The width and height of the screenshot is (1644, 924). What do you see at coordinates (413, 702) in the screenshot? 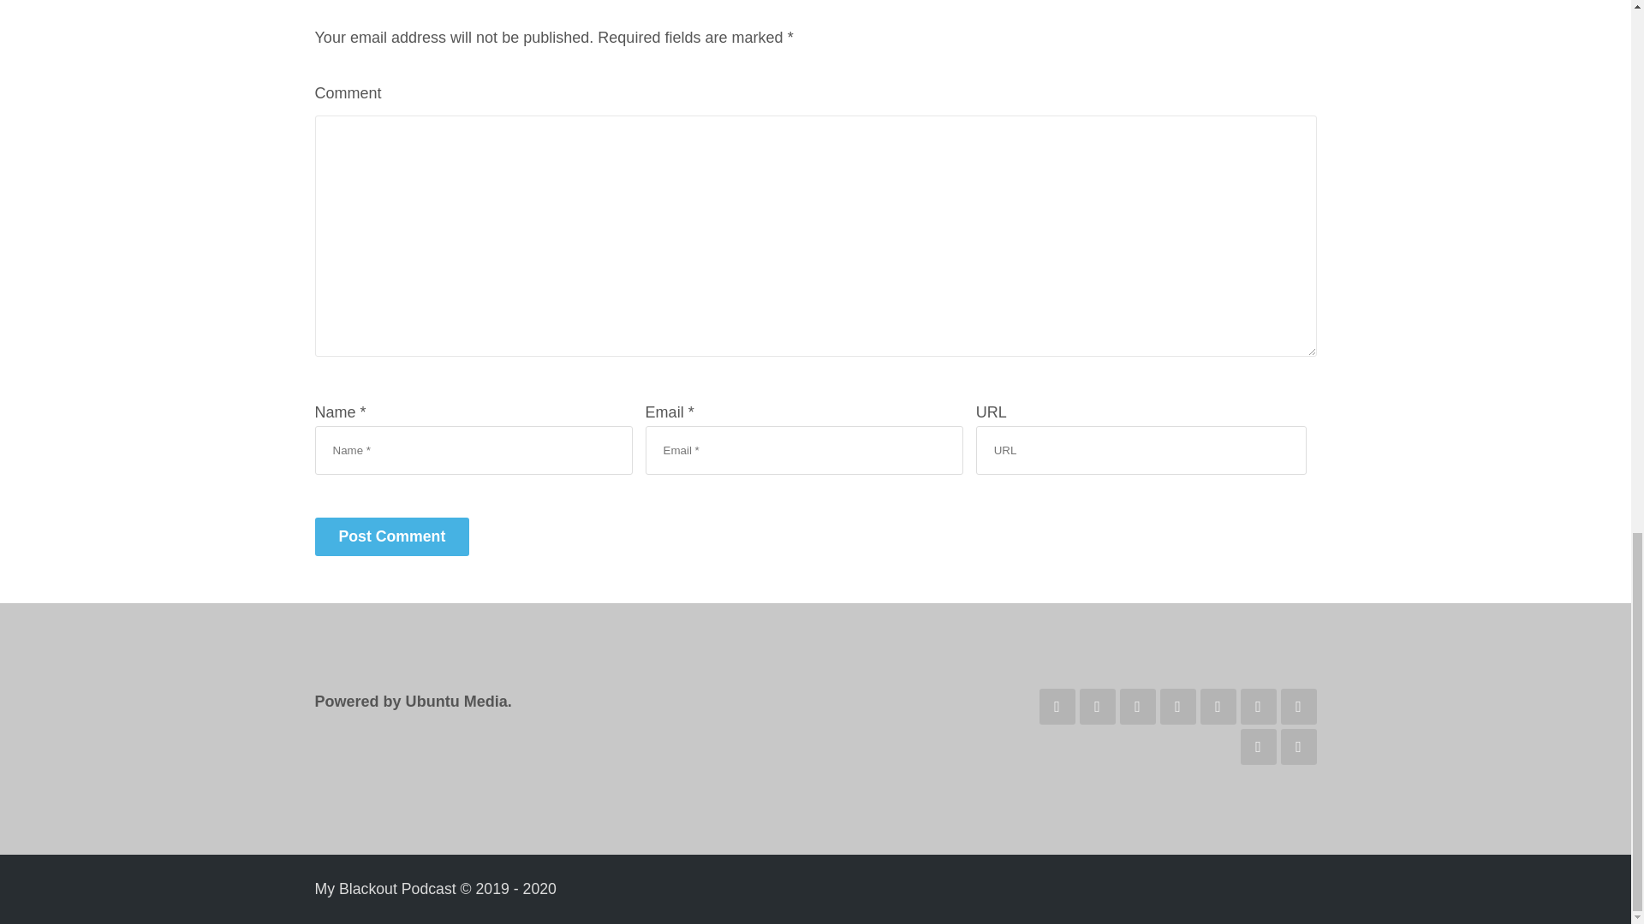
I see `Powered by Ubuntu Media.` at bounding box center [413, 702].